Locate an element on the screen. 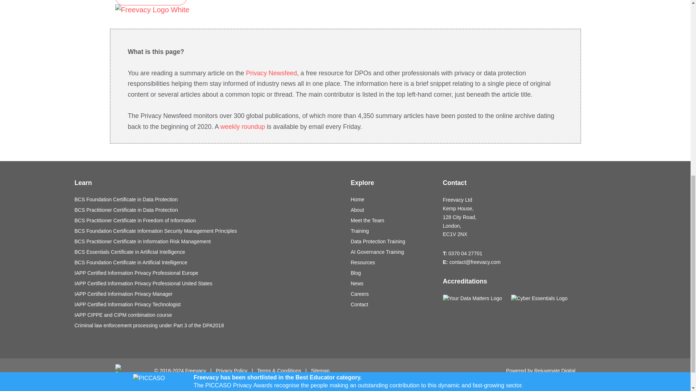 The image size is (696, 391). IAPP Certified Information Privacy Manager is located at coordinates (207, 294).